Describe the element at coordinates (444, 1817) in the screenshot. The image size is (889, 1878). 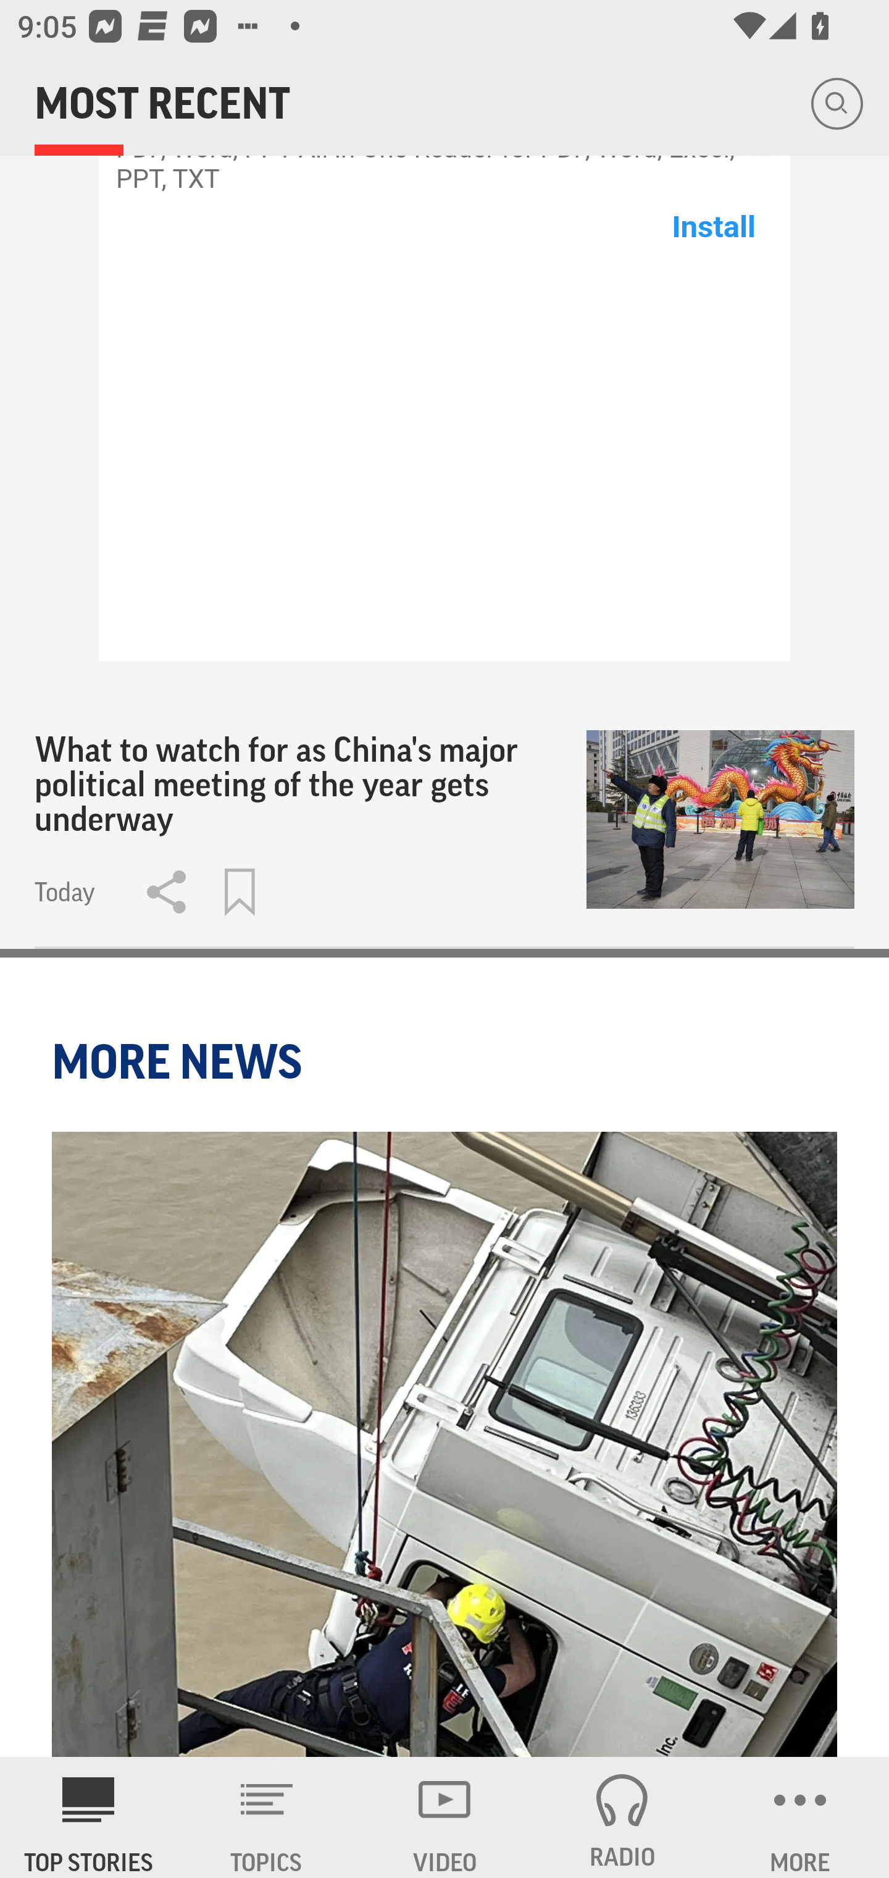
I see `VIDEO` at that location.